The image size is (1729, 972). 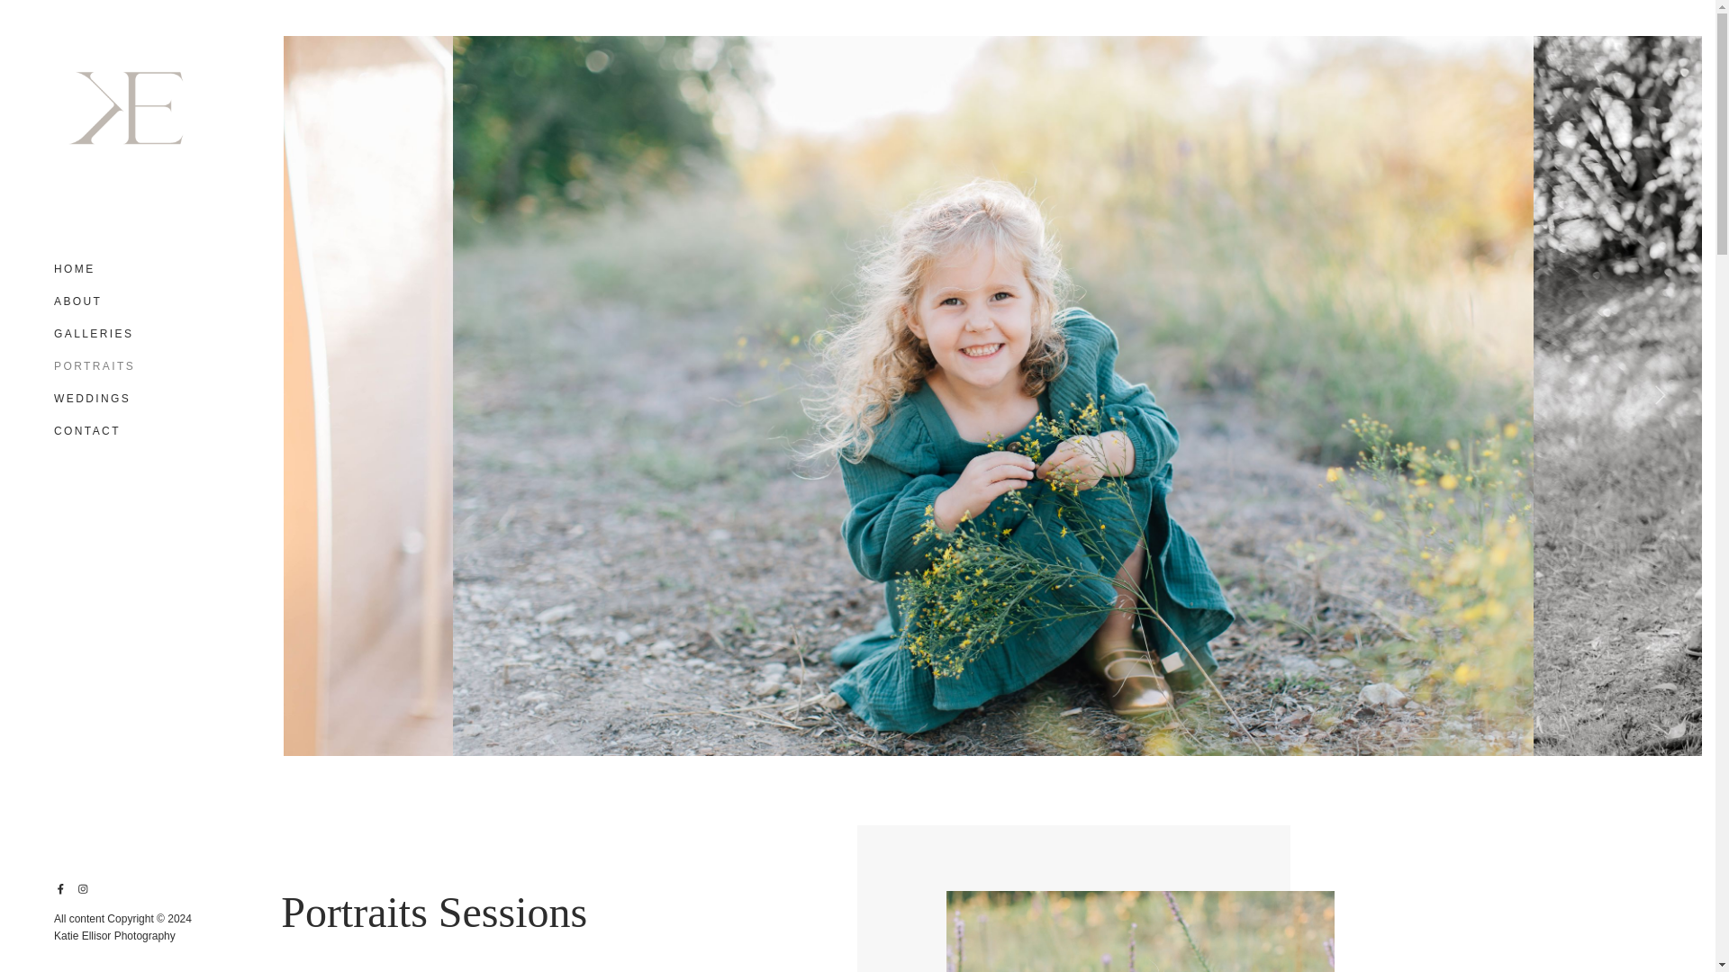 What do you see at coordinates (77, 301) in the screenshot?
I see `ABOUT` at bounding box center [77, 301].